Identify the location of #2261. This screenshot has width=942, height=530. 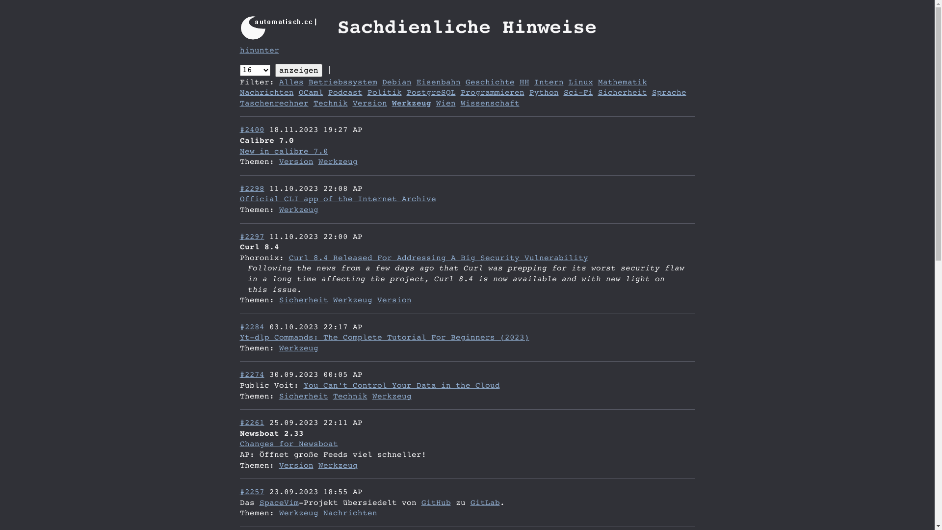
(252, 423).